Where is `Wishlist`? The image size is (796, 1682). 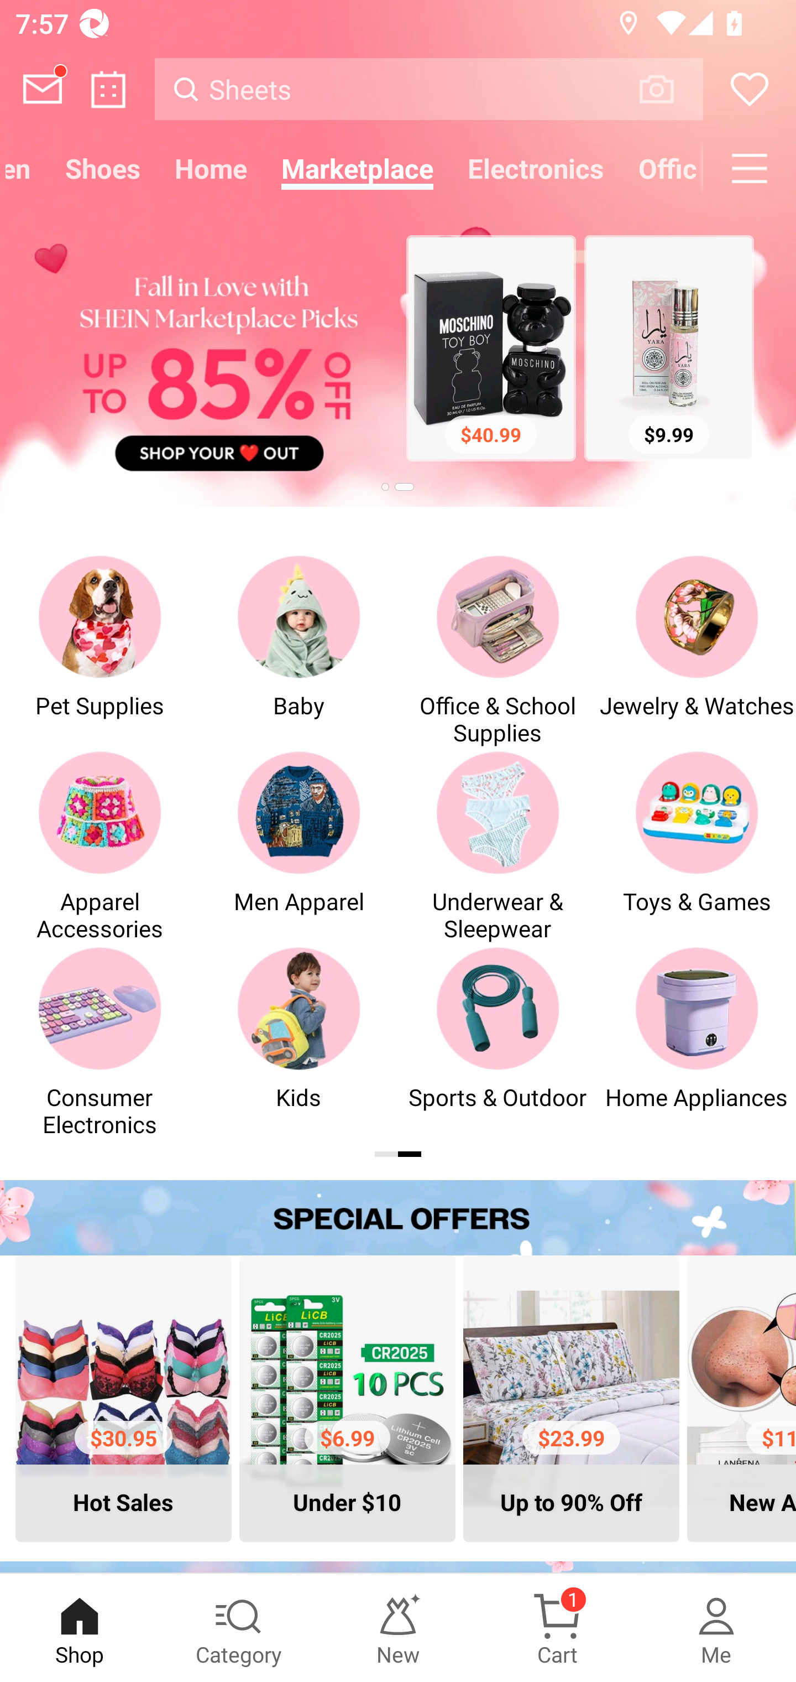 Wishlist is located at coordinates (750, 89).